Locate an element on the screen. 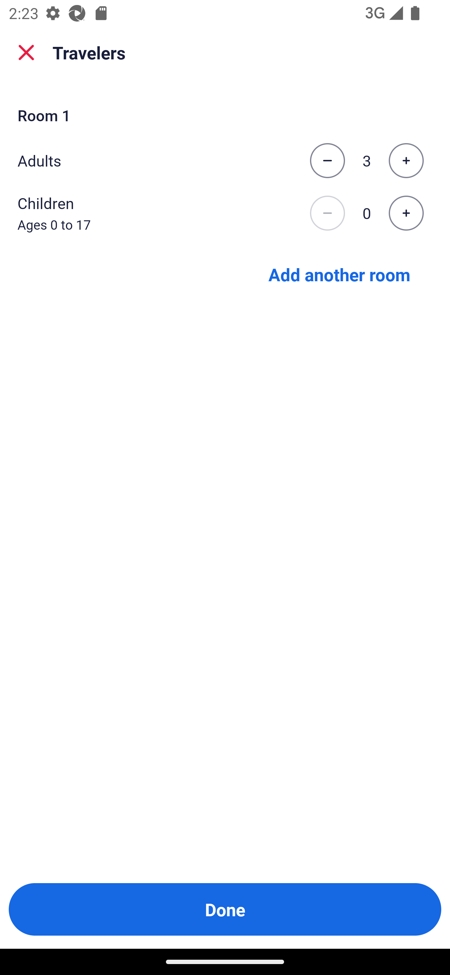 The height and width of the screenshot is (975, 450). Add another room is located at coordinates (339, 274).